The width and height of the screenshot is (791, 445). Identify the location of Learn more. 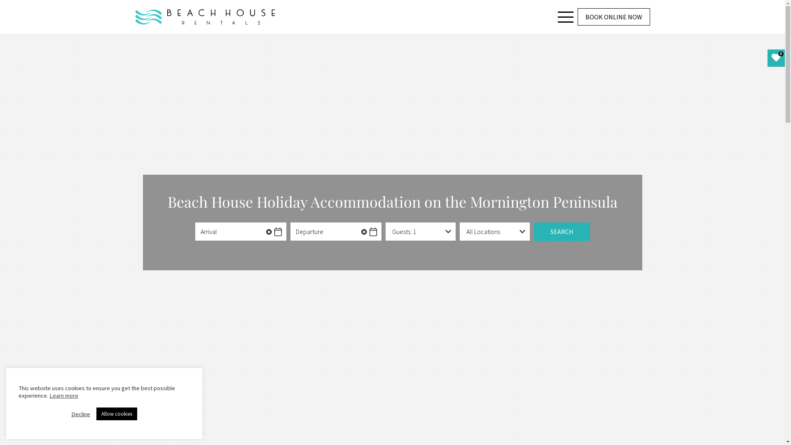
(64, 396).